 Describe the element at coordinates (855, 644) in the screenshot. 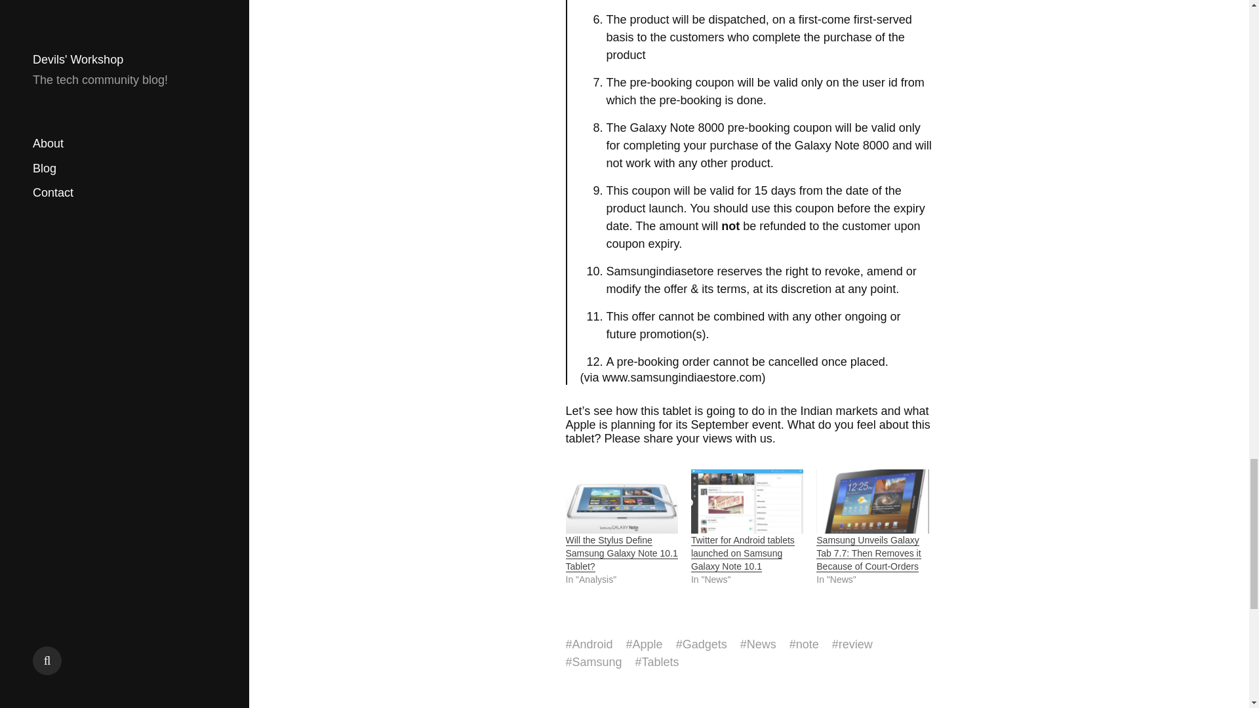

I see `review` at that location.